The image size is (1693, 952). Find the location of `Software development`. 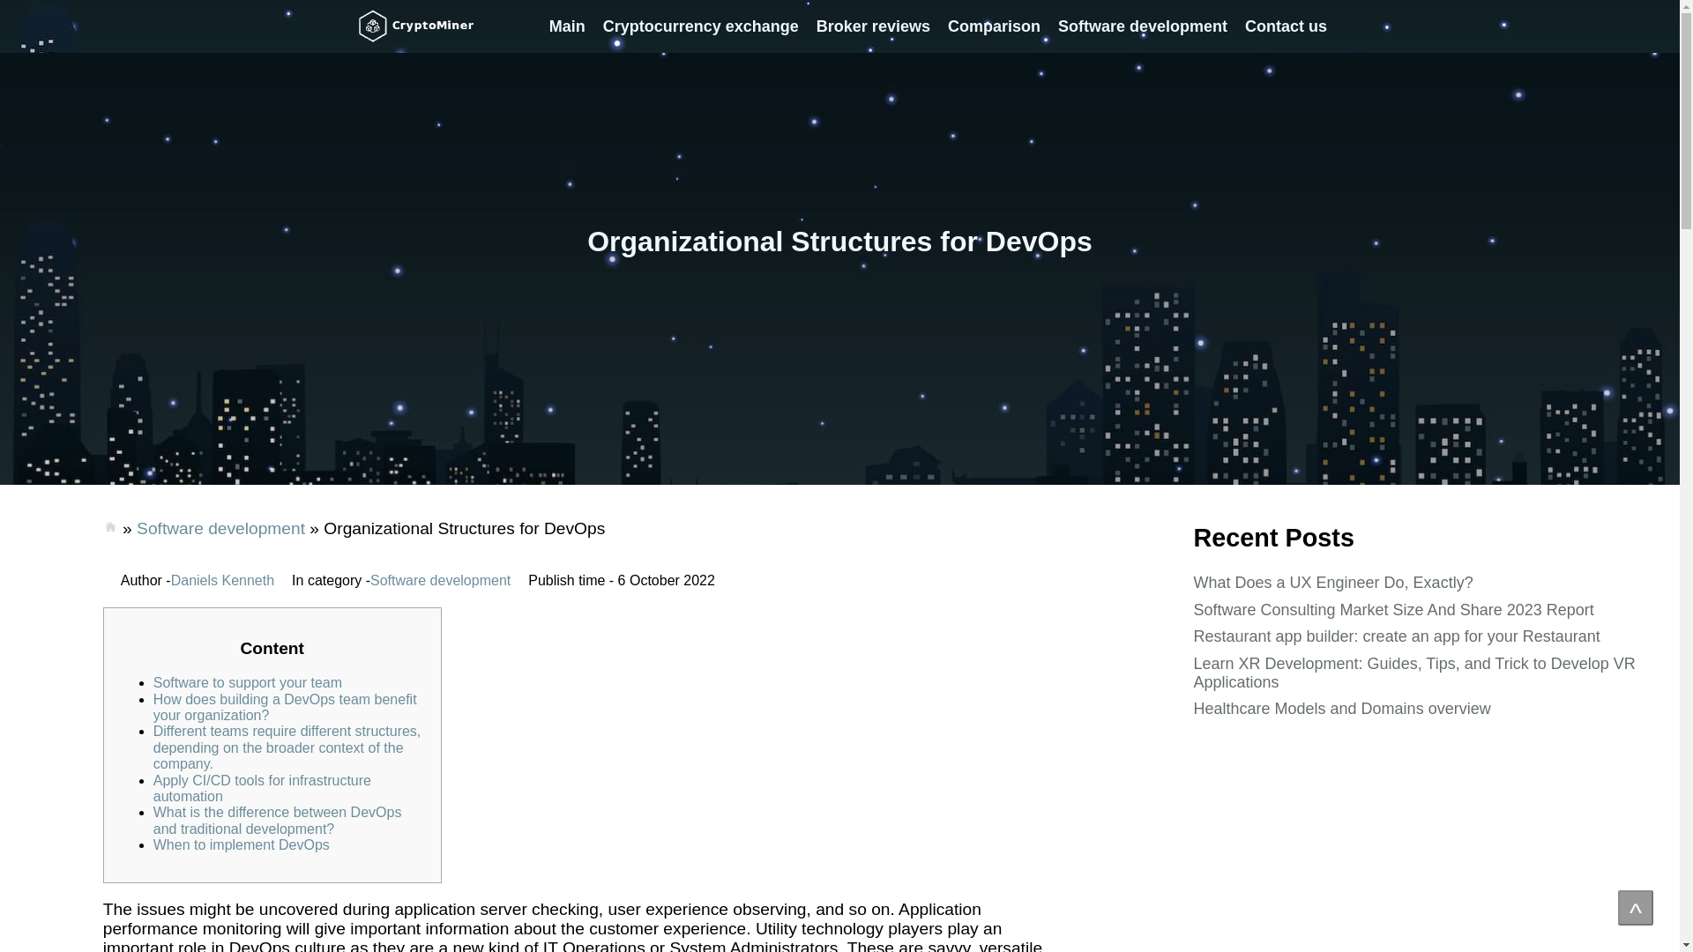

Software development is located at coordinates (220, 528).